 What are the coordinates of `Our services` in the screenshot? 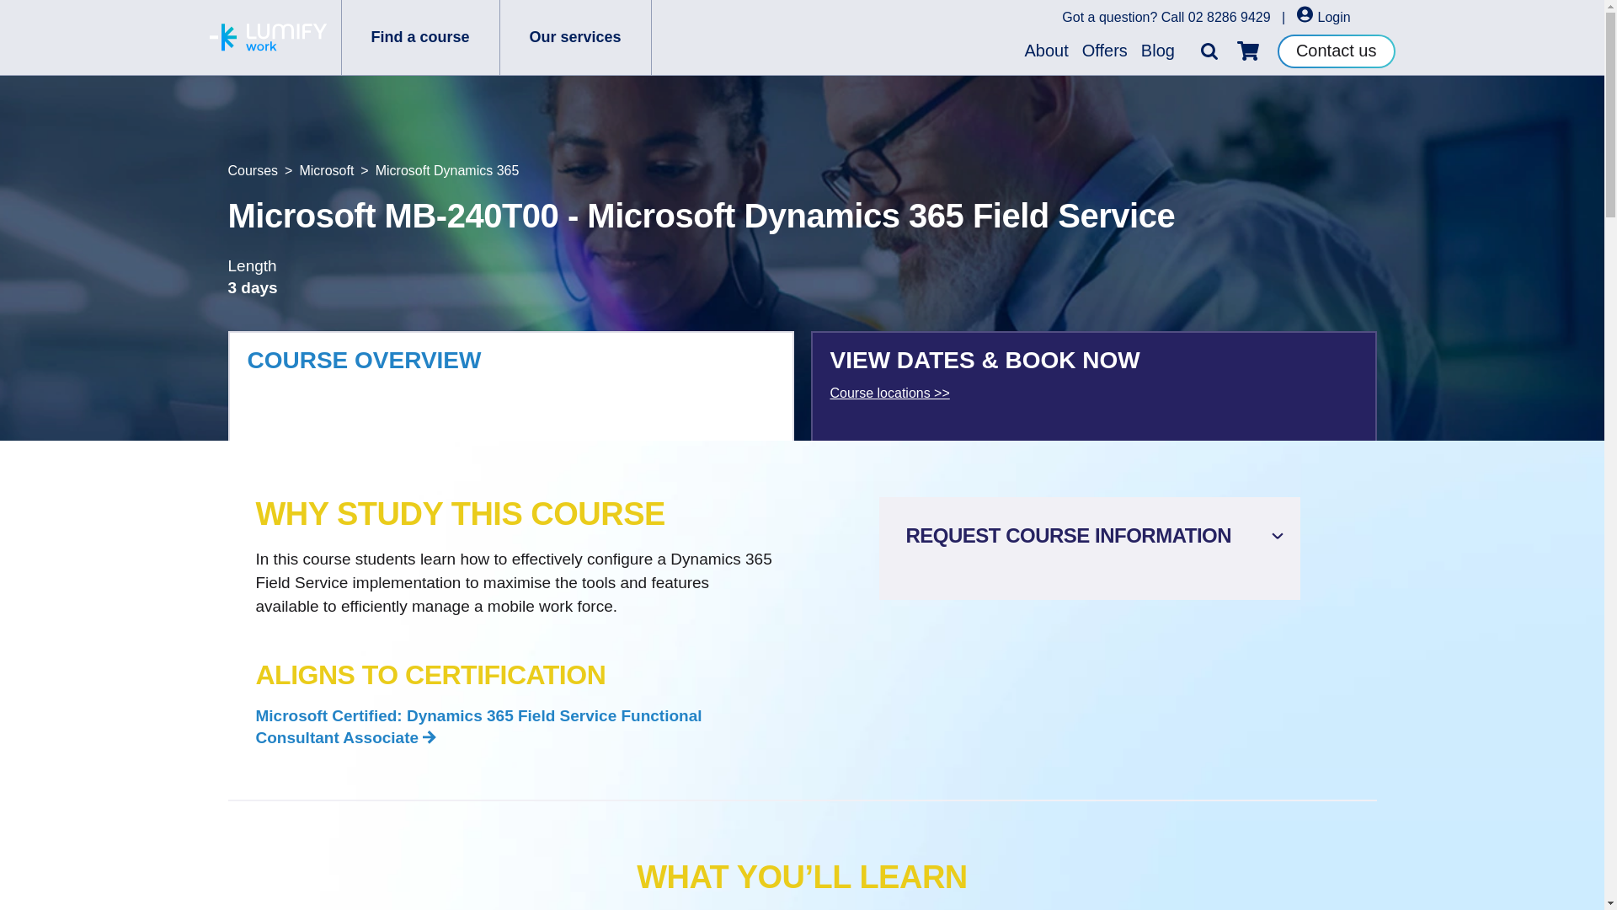 It's located at (575, 37).